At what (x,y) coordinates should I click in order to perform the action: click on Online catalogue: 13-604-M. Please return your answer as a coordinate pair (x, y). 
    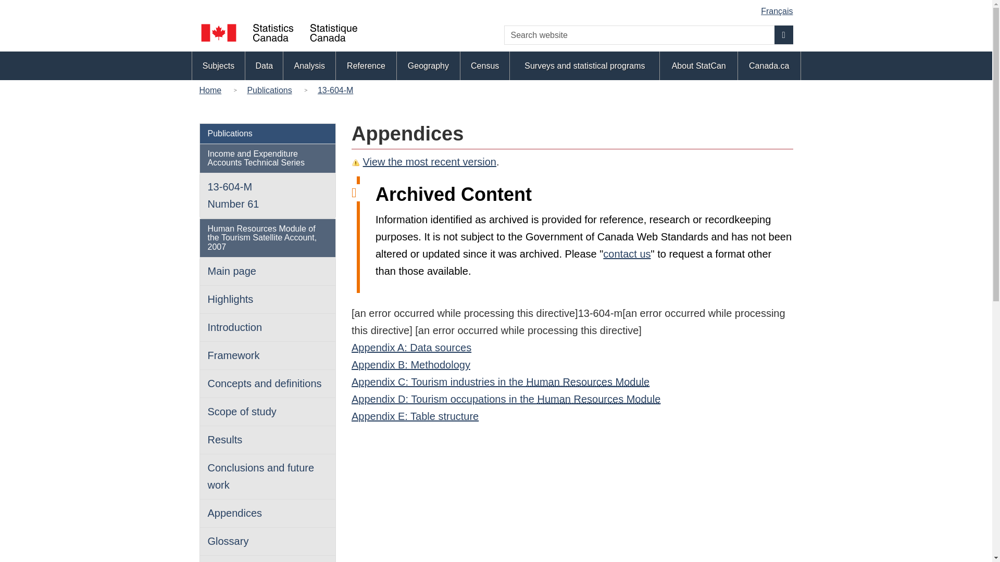
    Looking at the image, I should click on (233, 195).